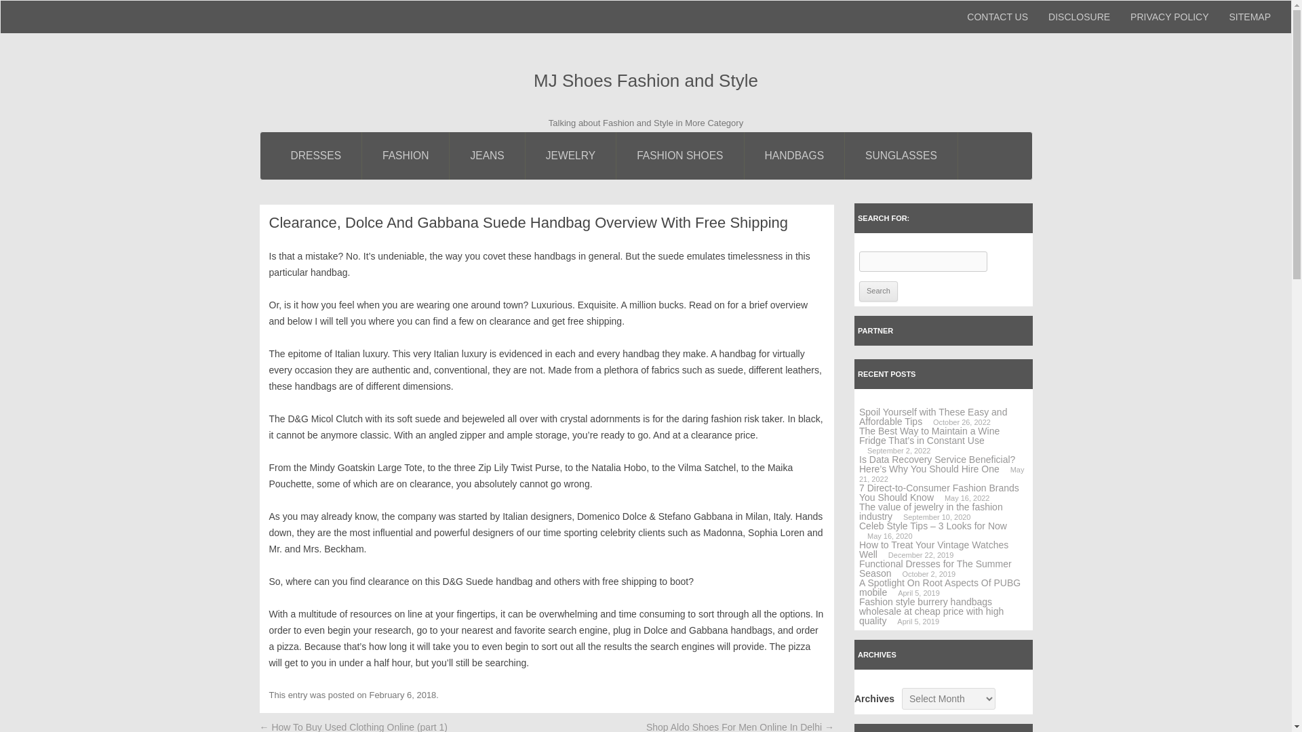  I want to click on SITEMAP, so click(1250, 16).